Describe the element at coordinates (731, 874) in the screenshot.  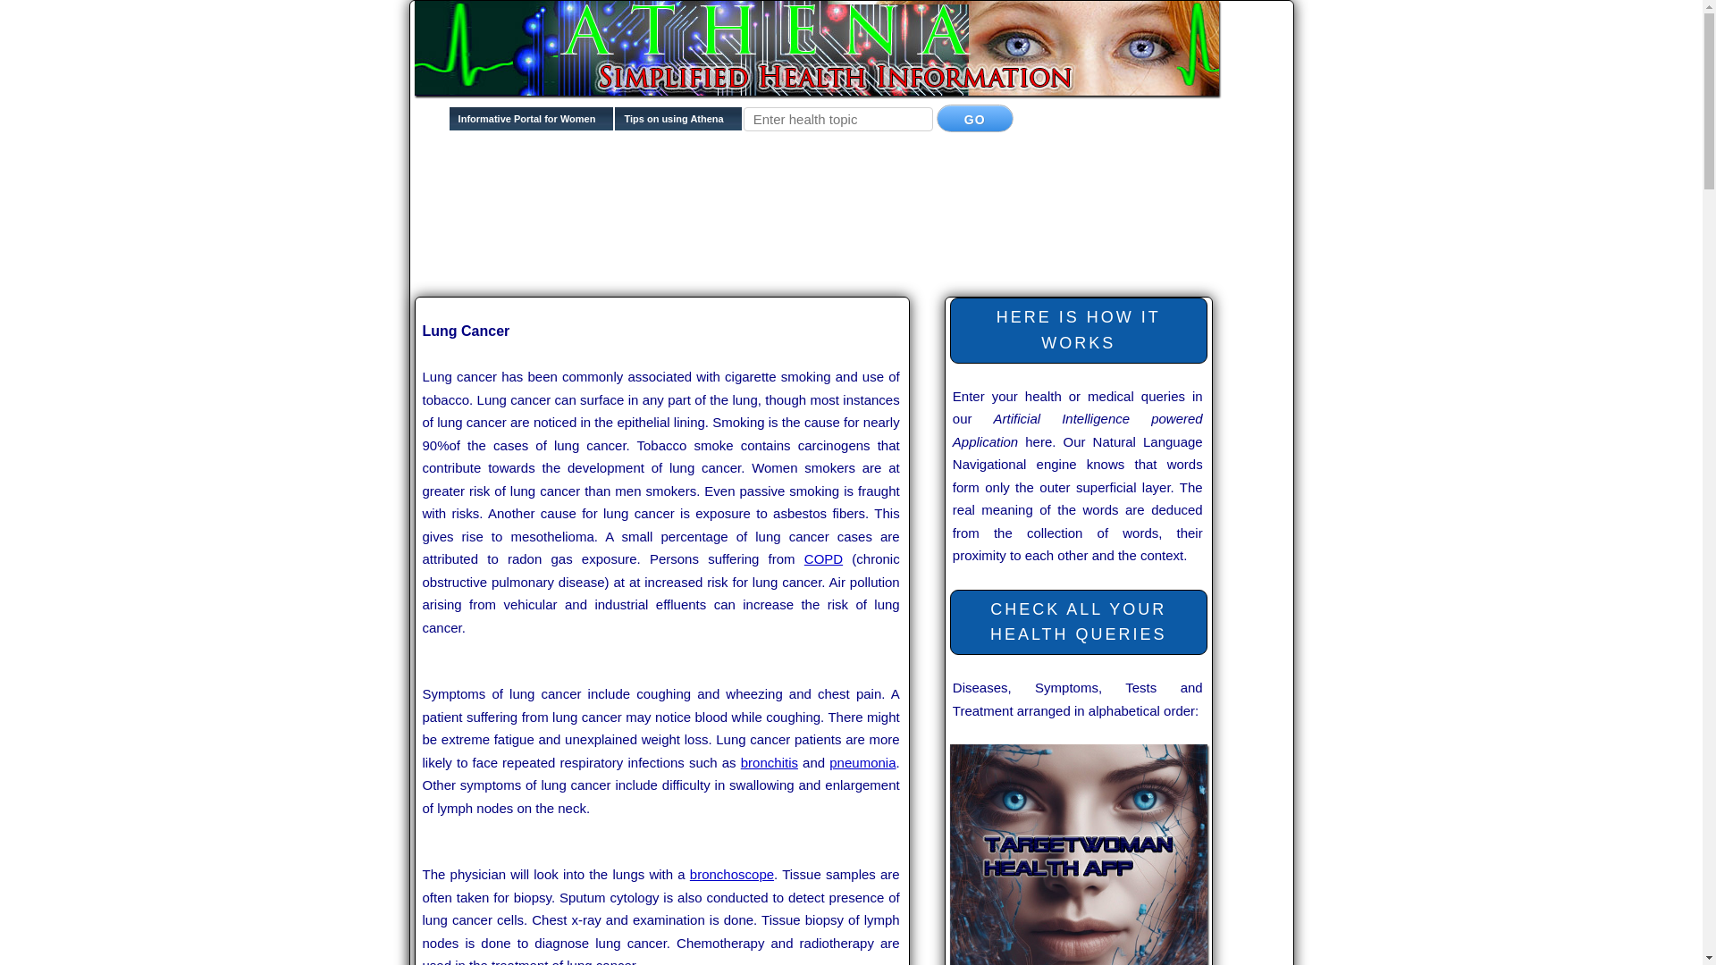
I see `bronchoscope` at that location.